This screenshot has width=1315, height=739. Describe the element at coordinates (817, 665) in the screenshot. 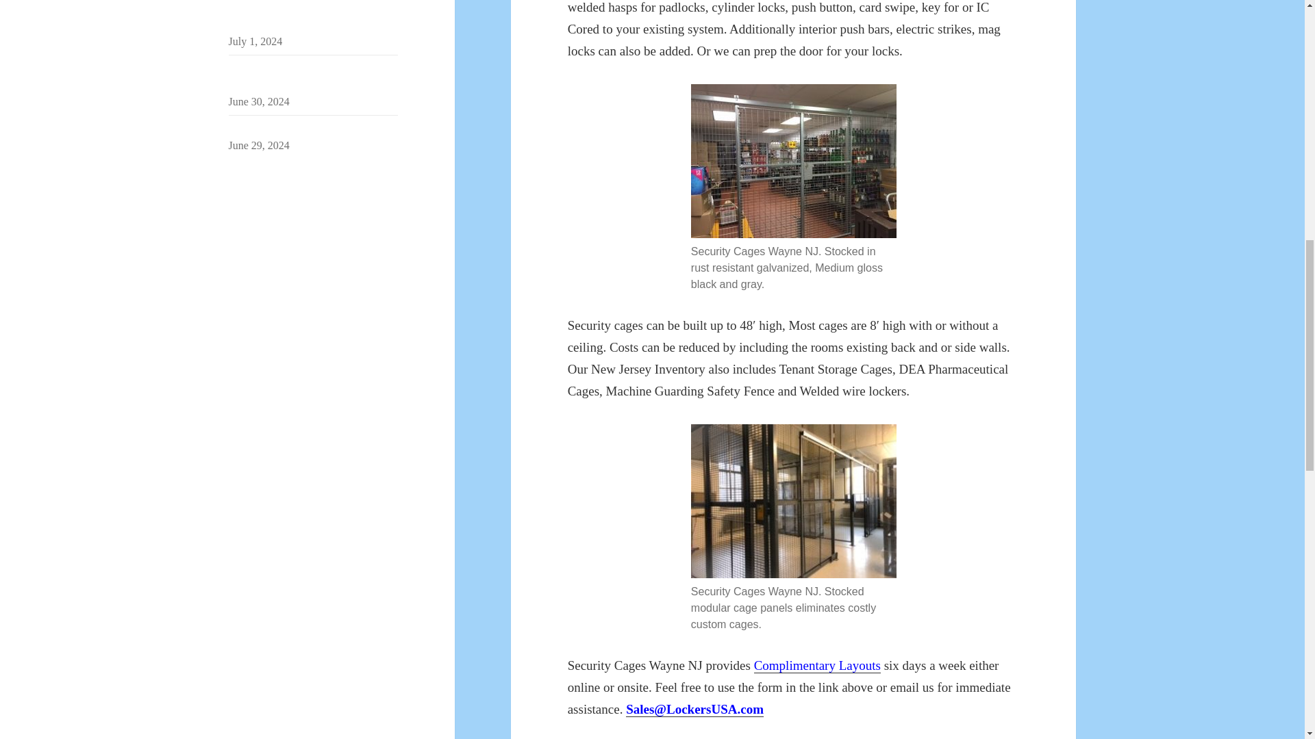

I see `Complimentary Layouts` at that location.